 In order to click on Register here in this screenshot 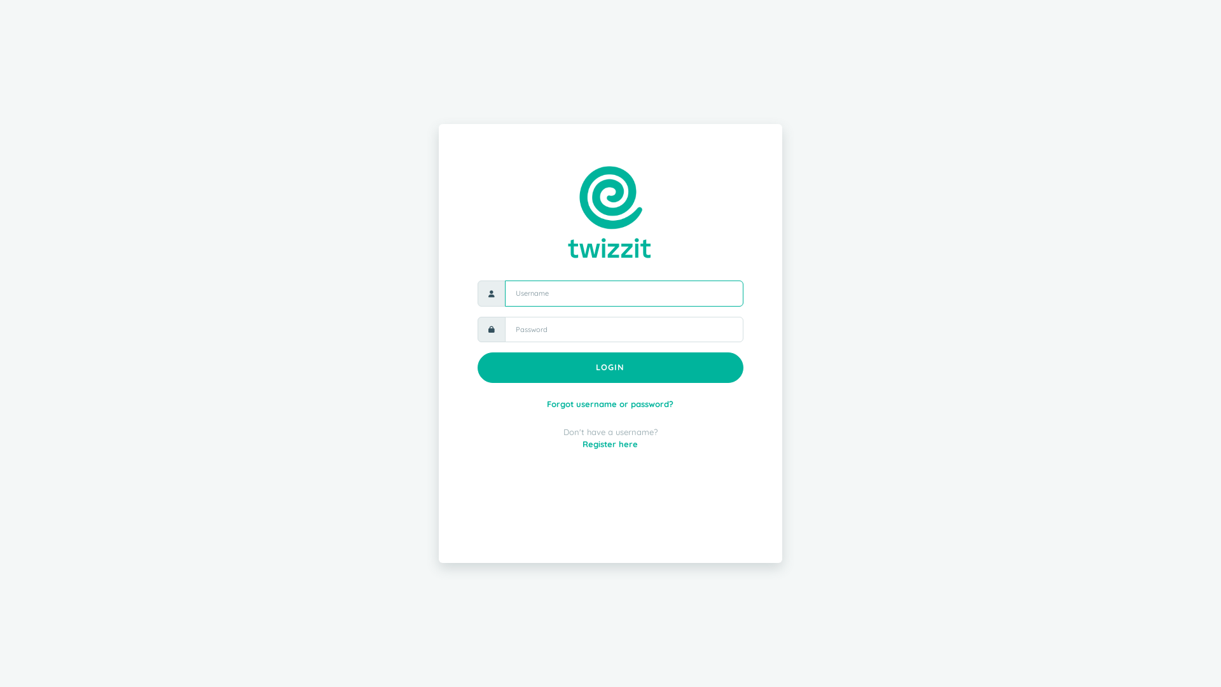, I will do `click(610, 444)`.